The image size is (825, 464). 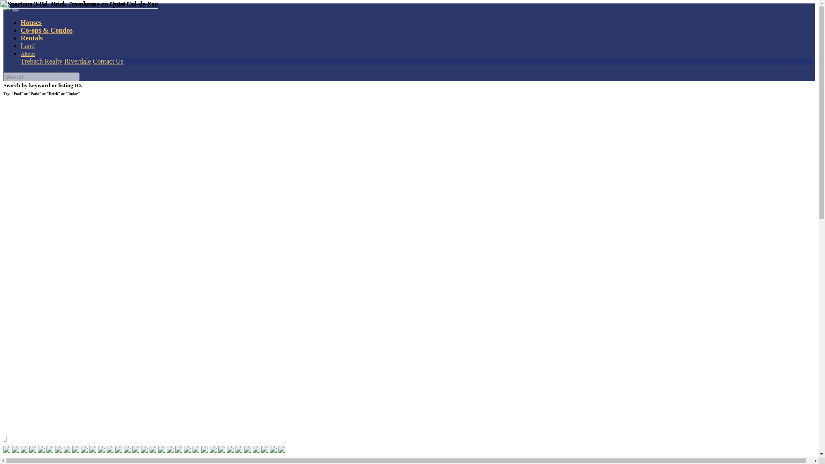 What do you see at coordinates (27, 46) in the screenshot?
I see `Land` at bounding box center [27, 46].